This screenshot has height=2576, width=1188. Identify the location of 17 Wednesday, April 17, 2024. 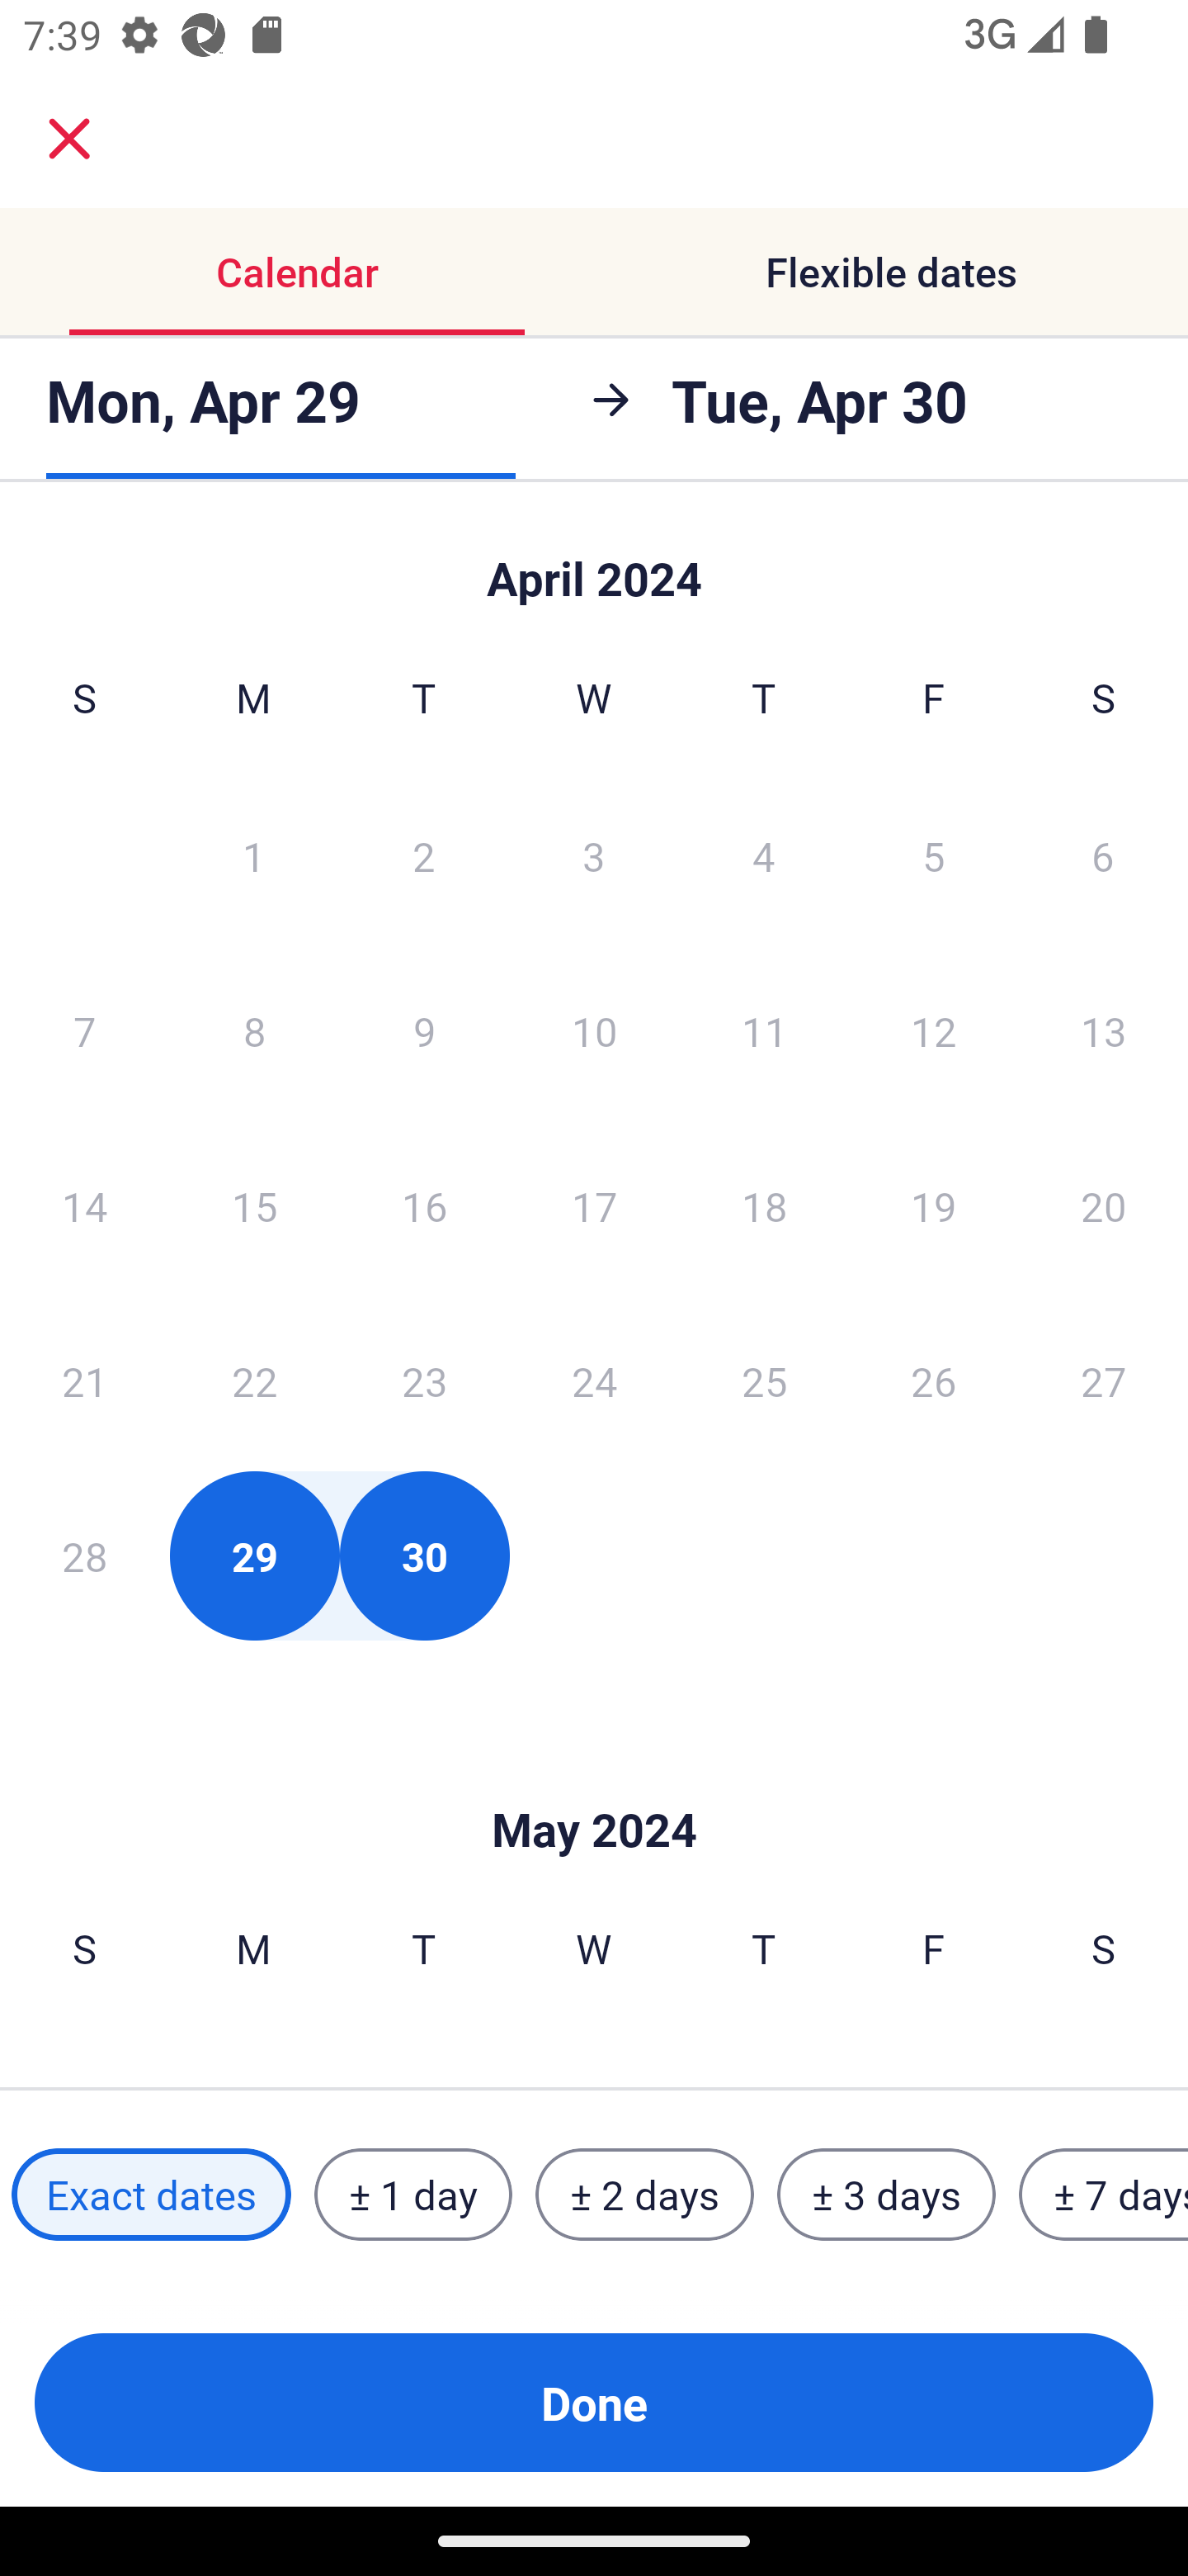
(594, 1205).